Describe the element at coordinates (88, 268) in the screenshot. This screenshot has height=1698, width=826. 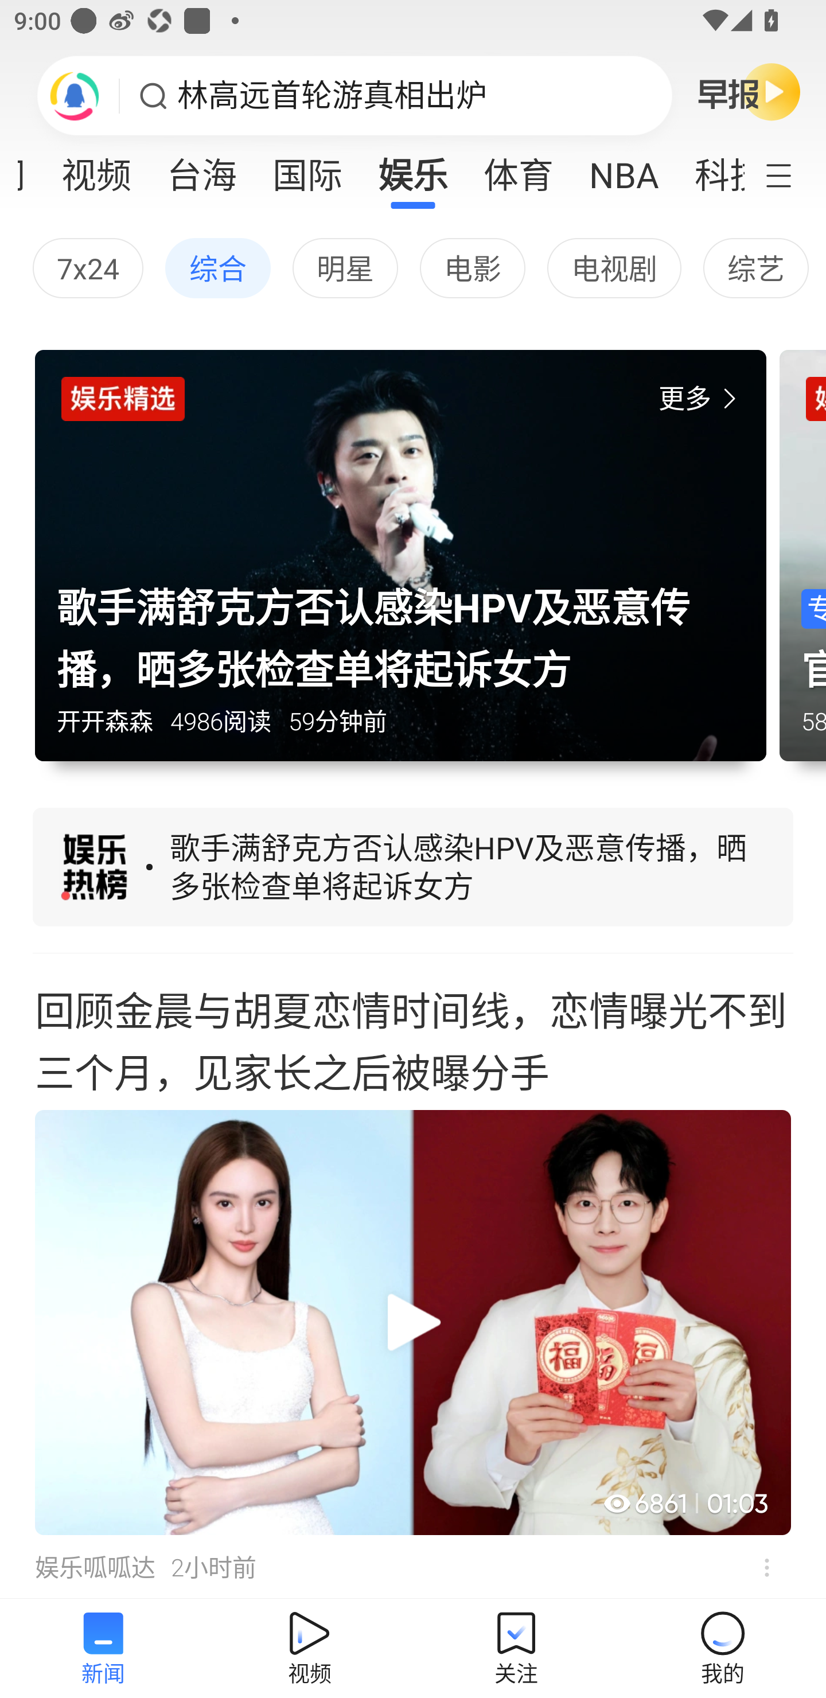
I see `7x24` at that location.